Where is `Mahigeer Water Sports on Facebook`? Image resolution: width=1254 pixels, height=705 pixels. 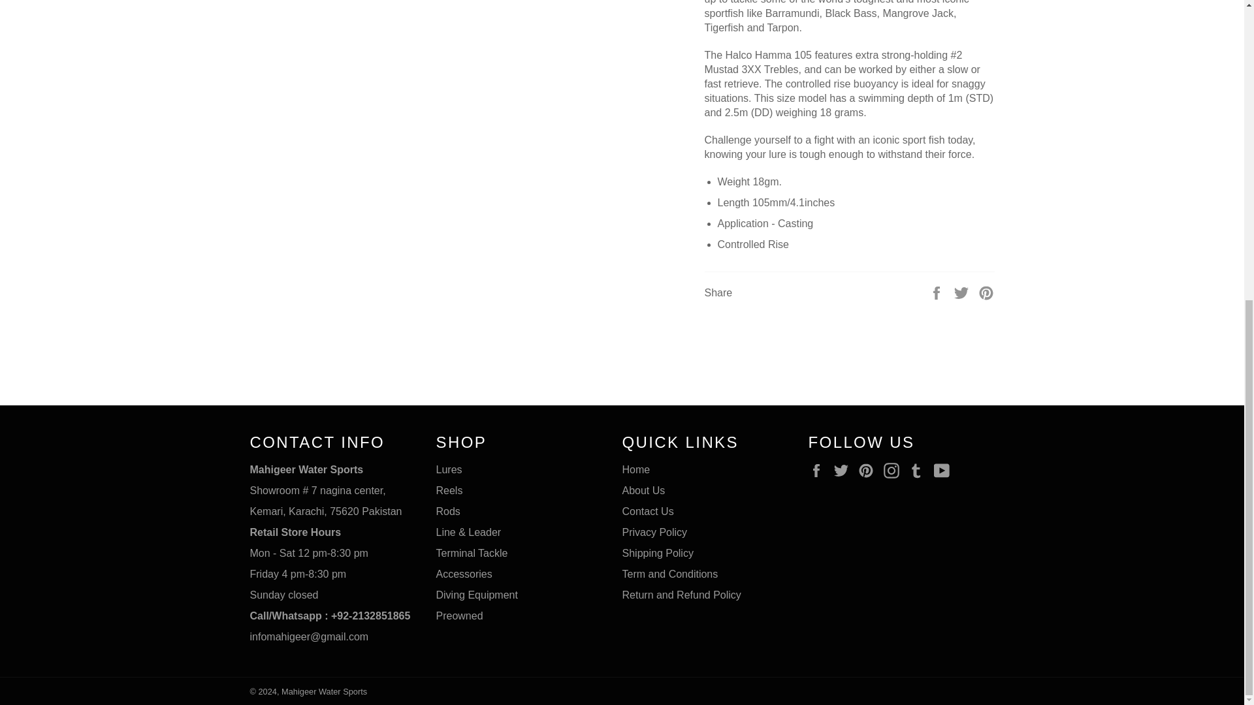 Mahigeer Water Sports on Facebook is located at coordinates (819, 470).